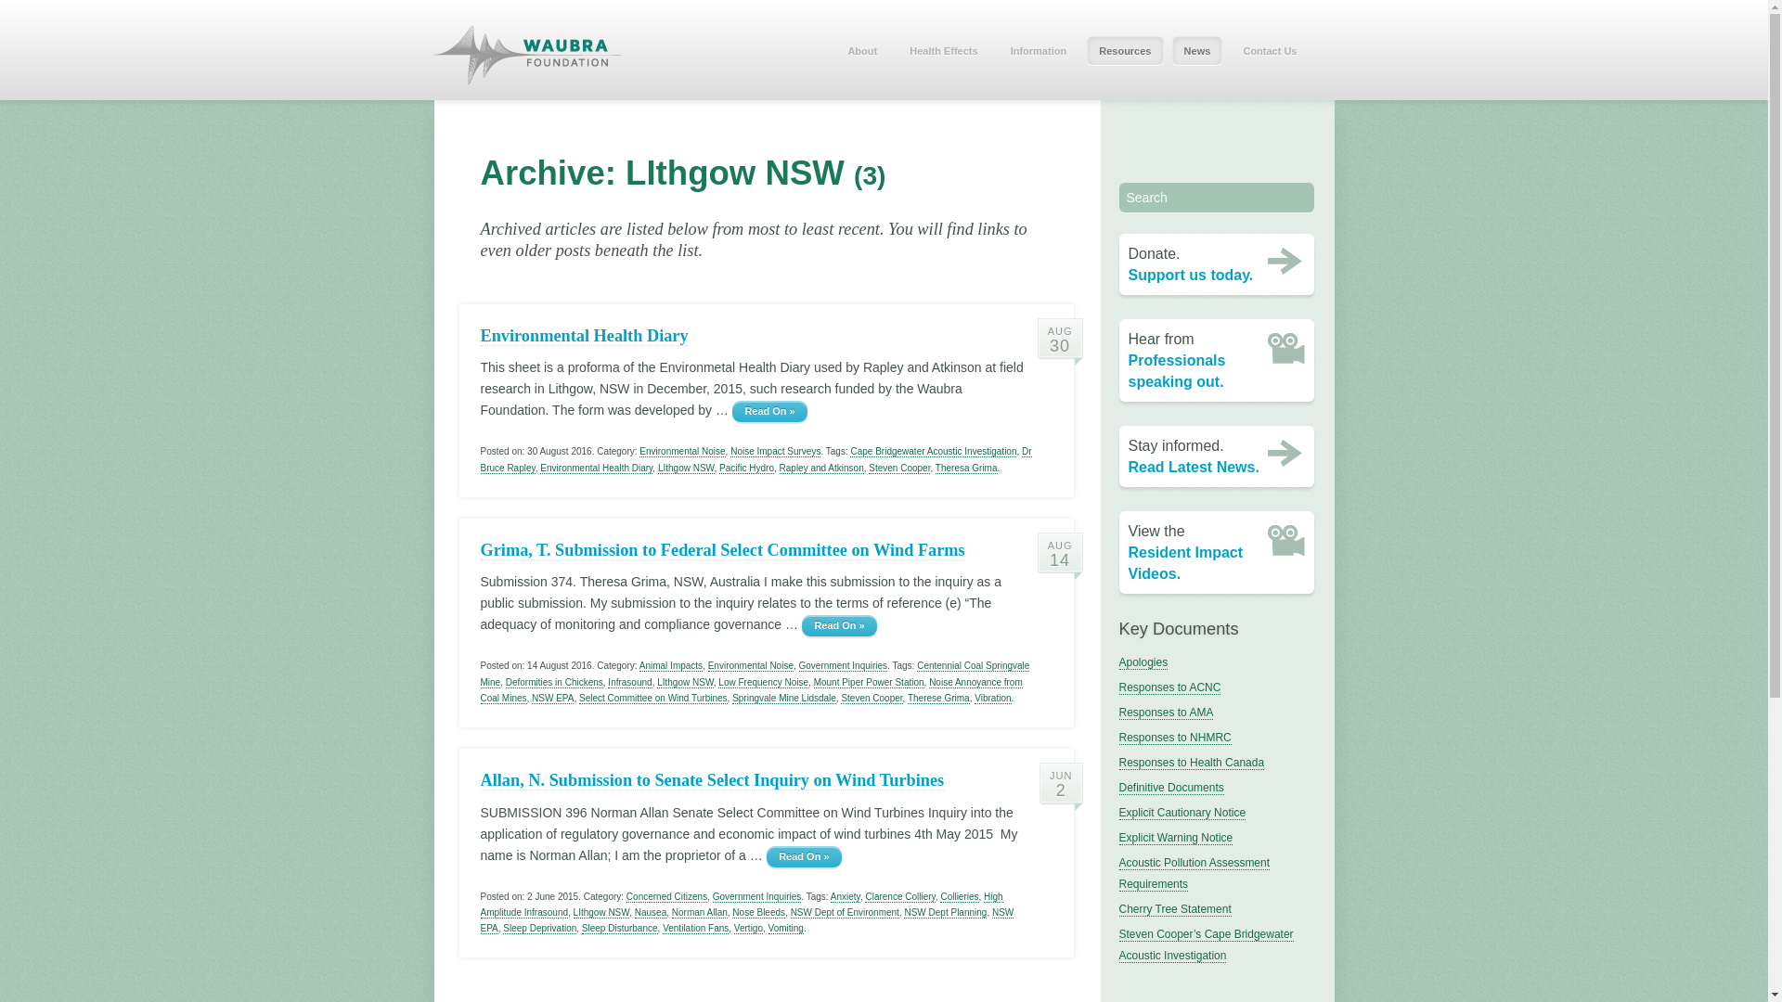  I want to click on News, so click(1197, 50).